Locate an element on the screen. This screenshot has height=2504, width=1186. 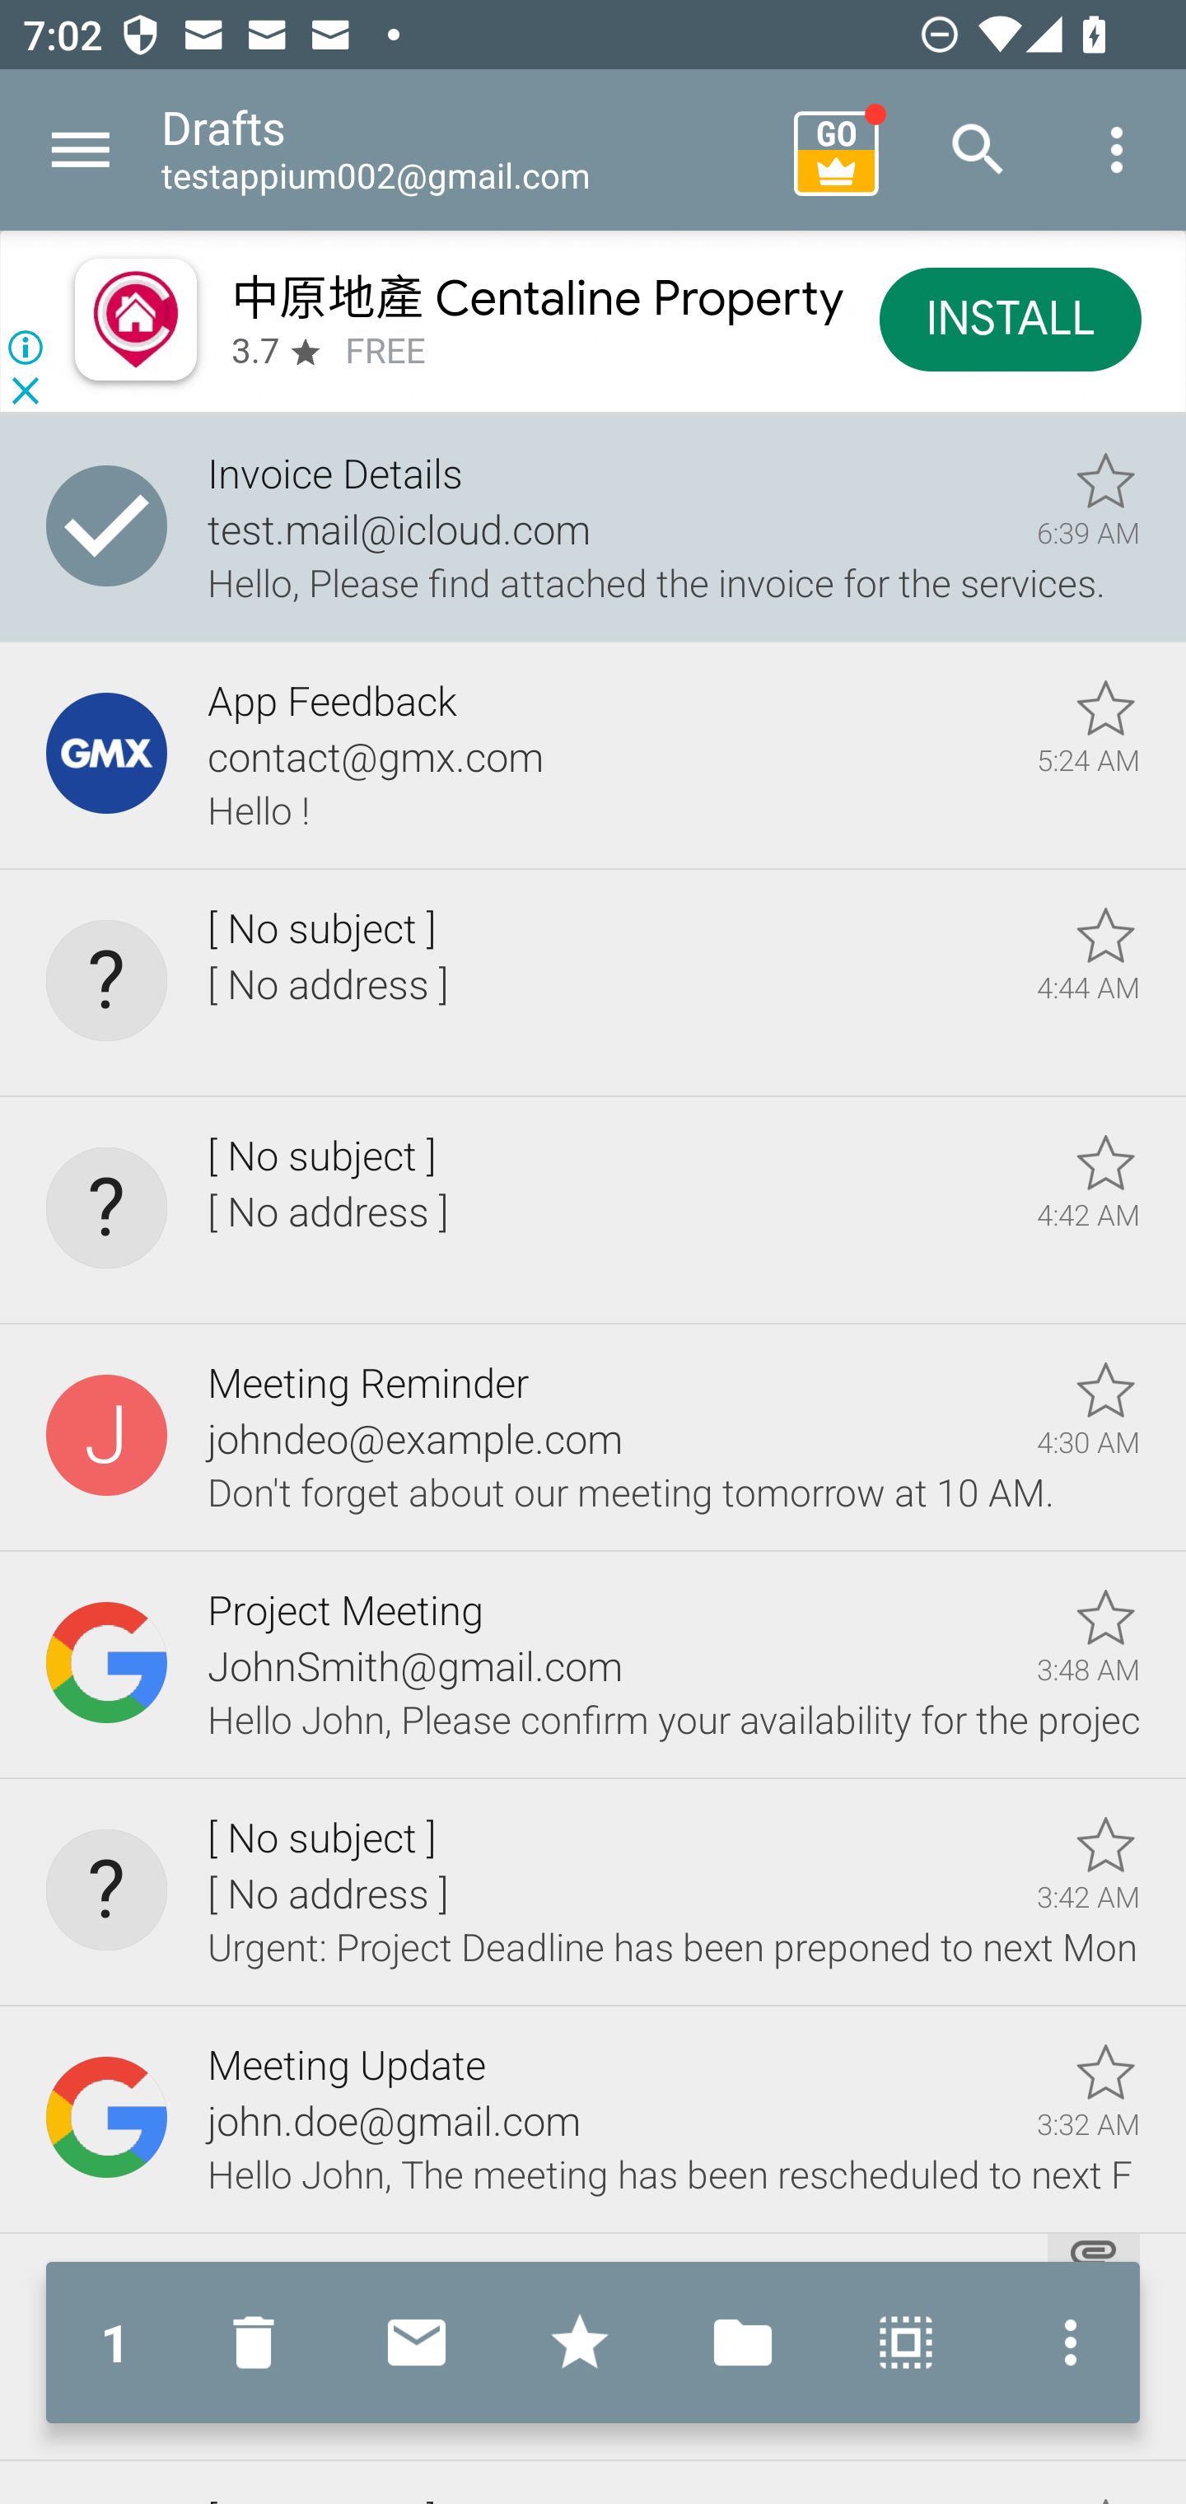
Move to folder… is located at coordinates (743, 2343).